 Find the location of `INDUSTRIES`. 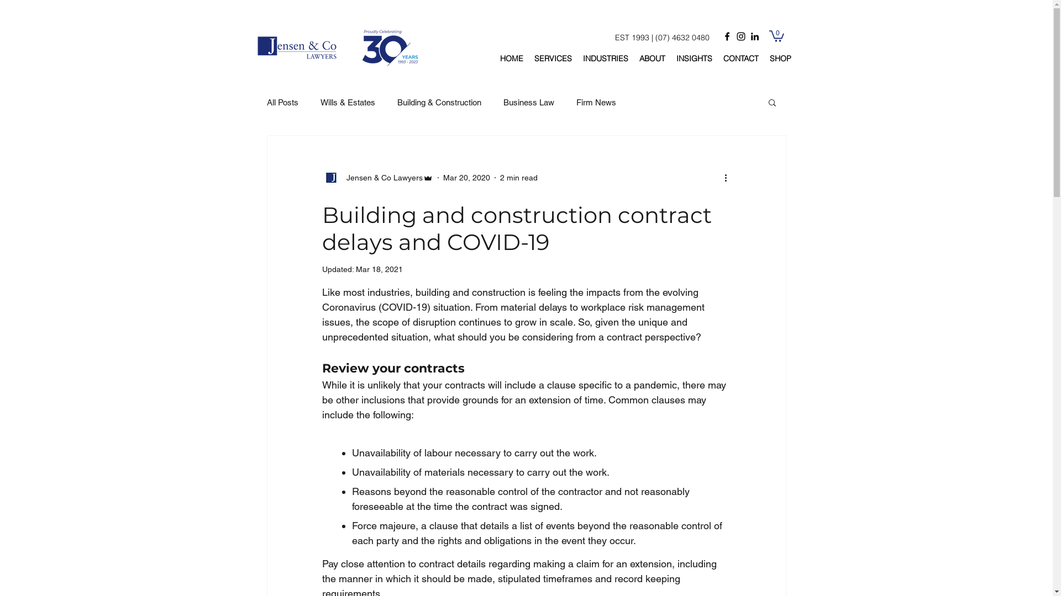

INDUSTRIES is located at coordinates (605, 58).